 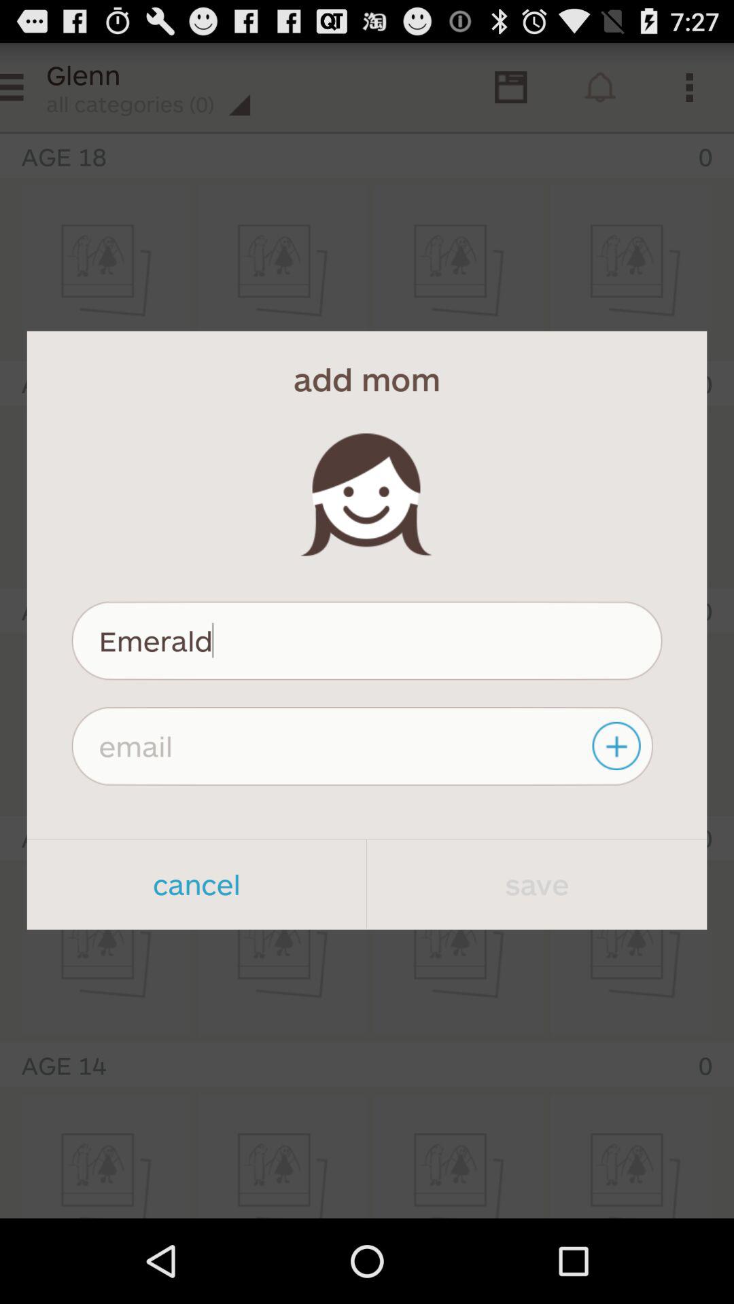 I want to click on open the item below emerald item, so click(x=618, y=746).